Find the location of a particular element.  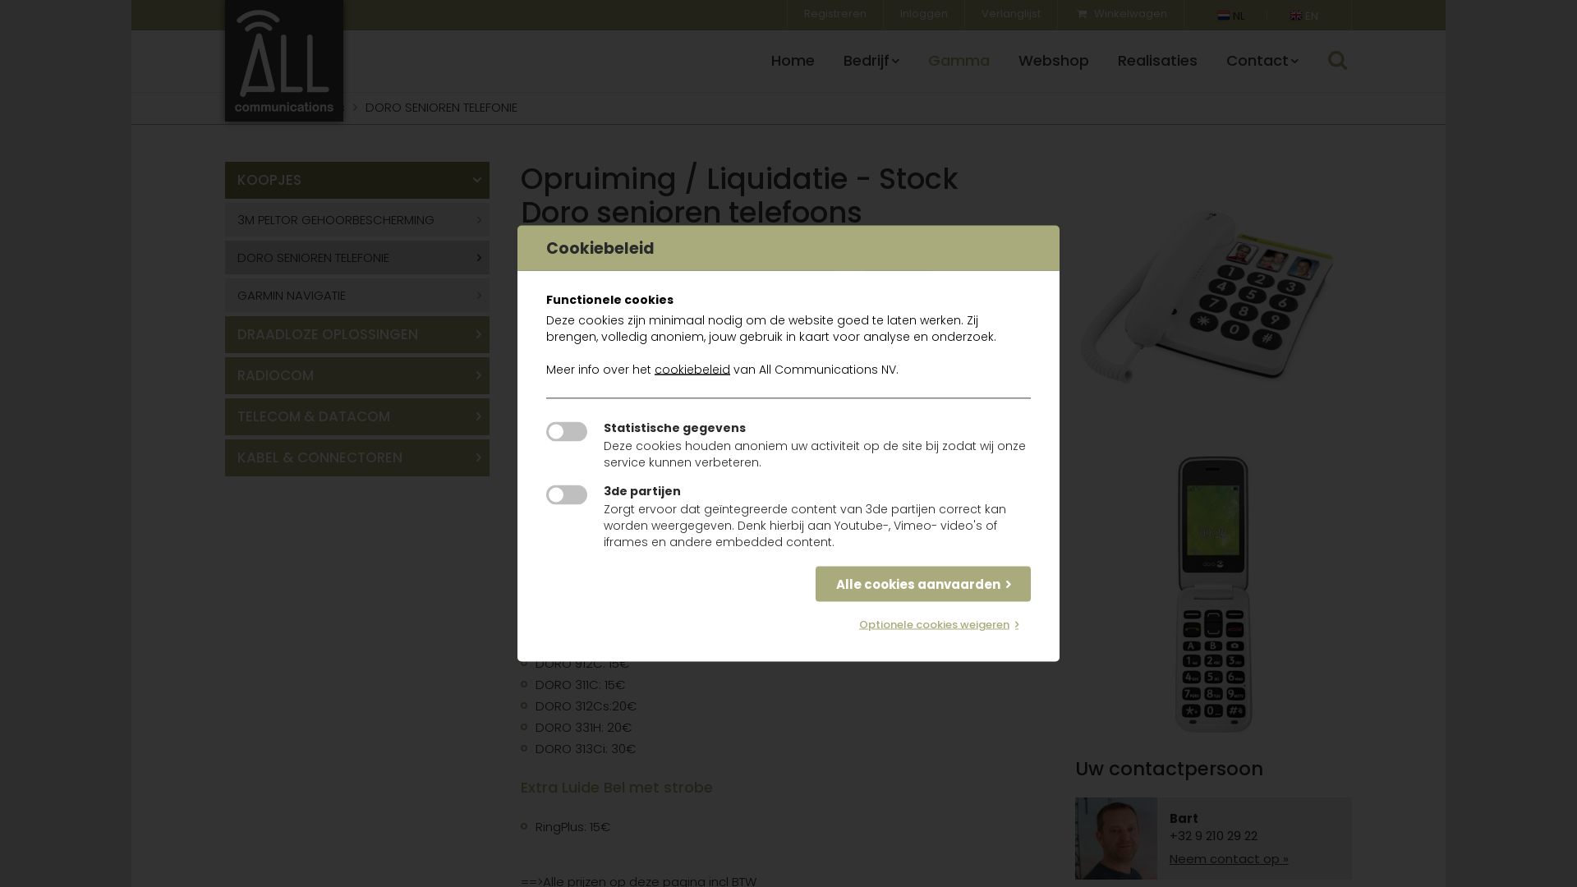

DORO SENIOREN TELEFONIE is located at coordinates (357, 258).